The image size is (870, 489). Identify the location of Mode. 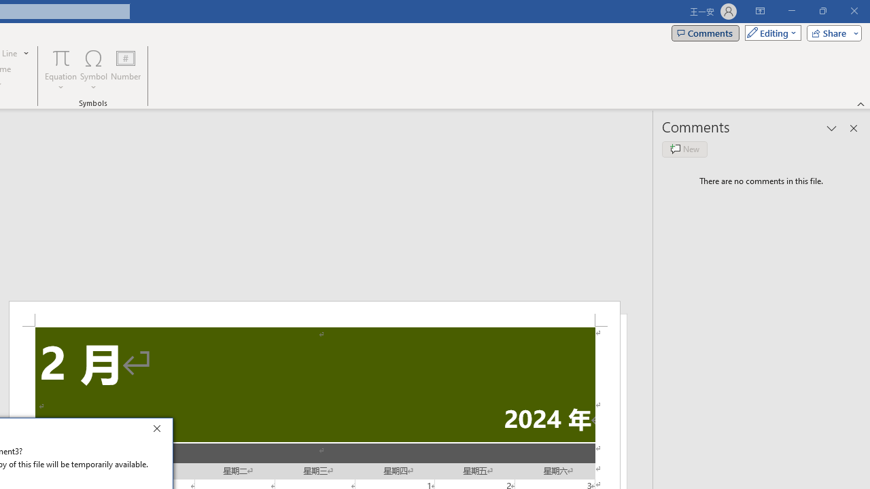
(770, 33).